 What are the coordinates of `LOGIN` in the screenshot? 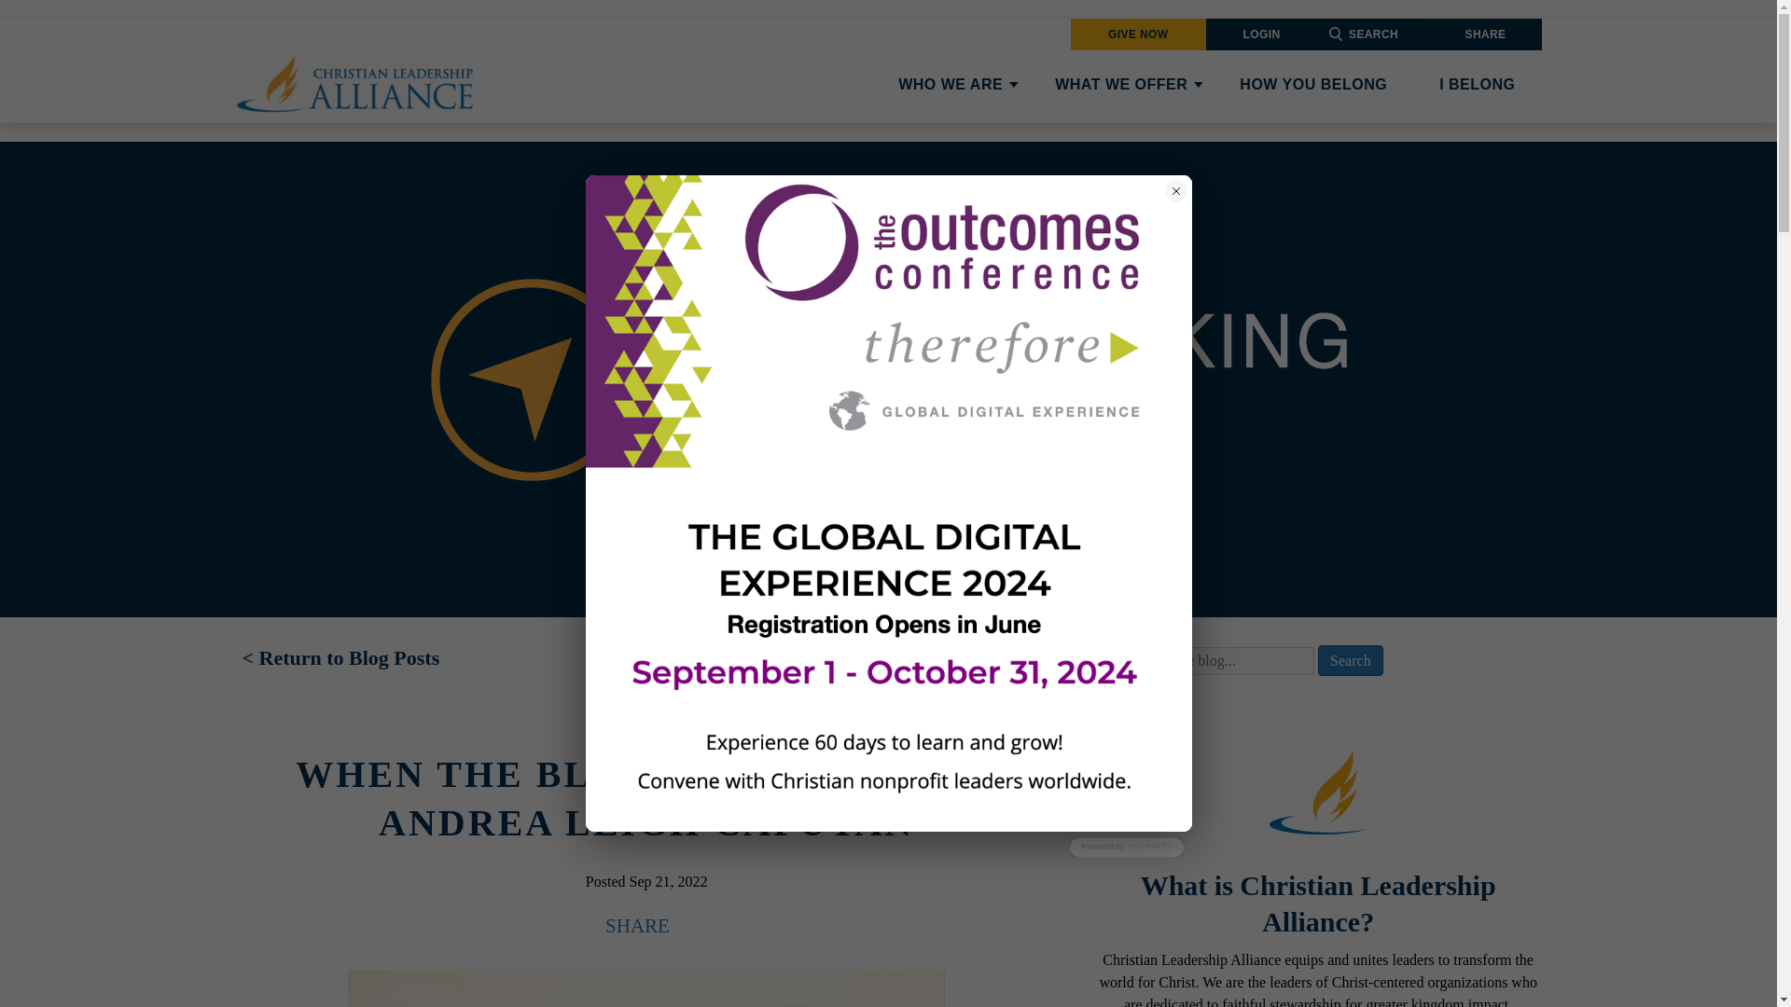 It's located at (1261, 34).